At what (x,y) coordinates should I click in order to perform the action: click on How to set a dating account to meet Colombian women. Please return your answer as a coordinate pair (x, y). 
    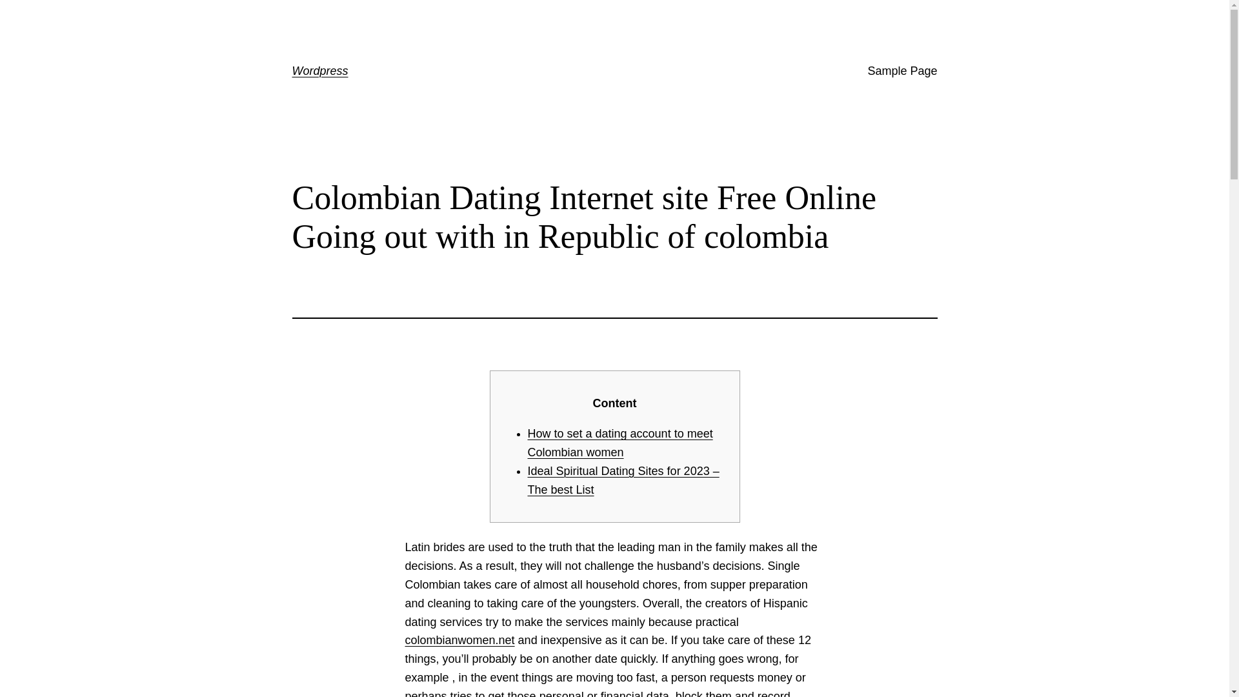
    Looking at the image, I should click on (620, 443).